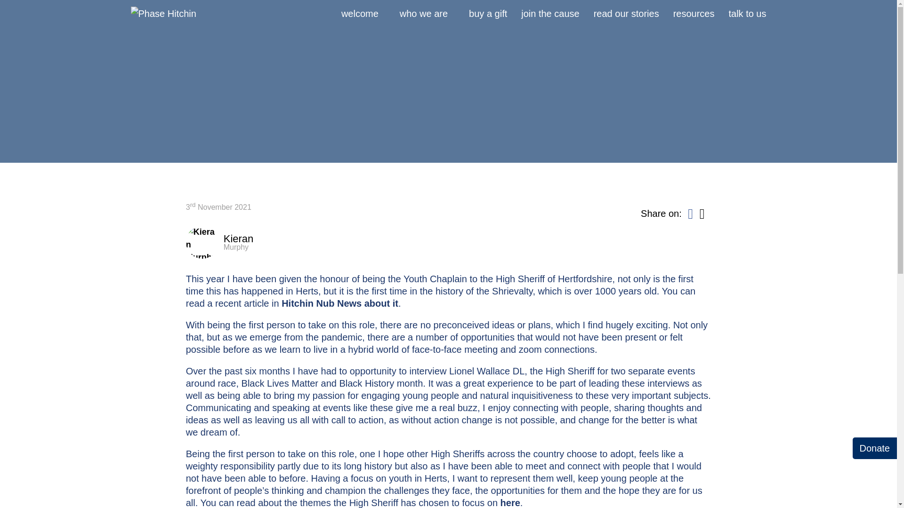 The width and height of the screenshot is (904, 508). I want to click on Hitchin Nub News about it, so click(340, 303).